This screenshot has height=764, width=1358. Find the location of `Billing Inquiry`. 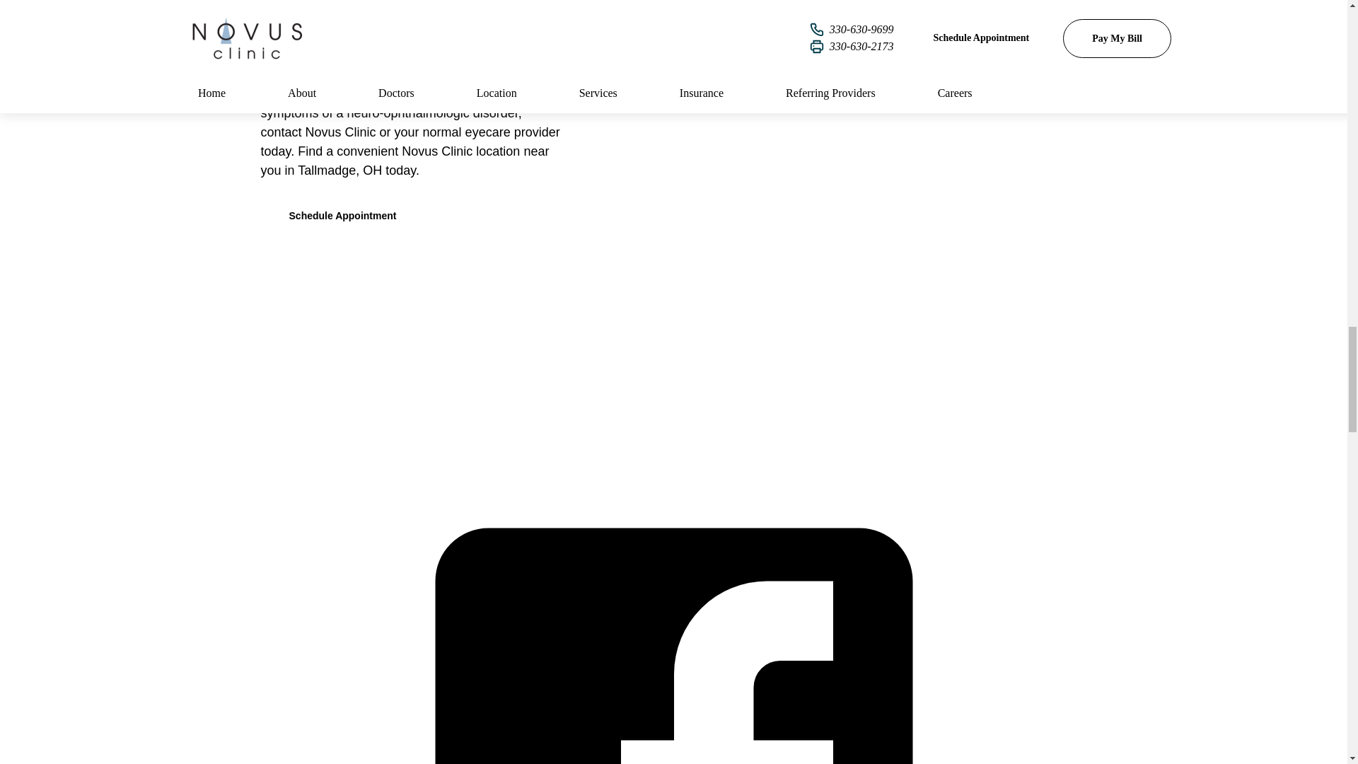

Billing Inquiry is located at coordinates (910, 324).